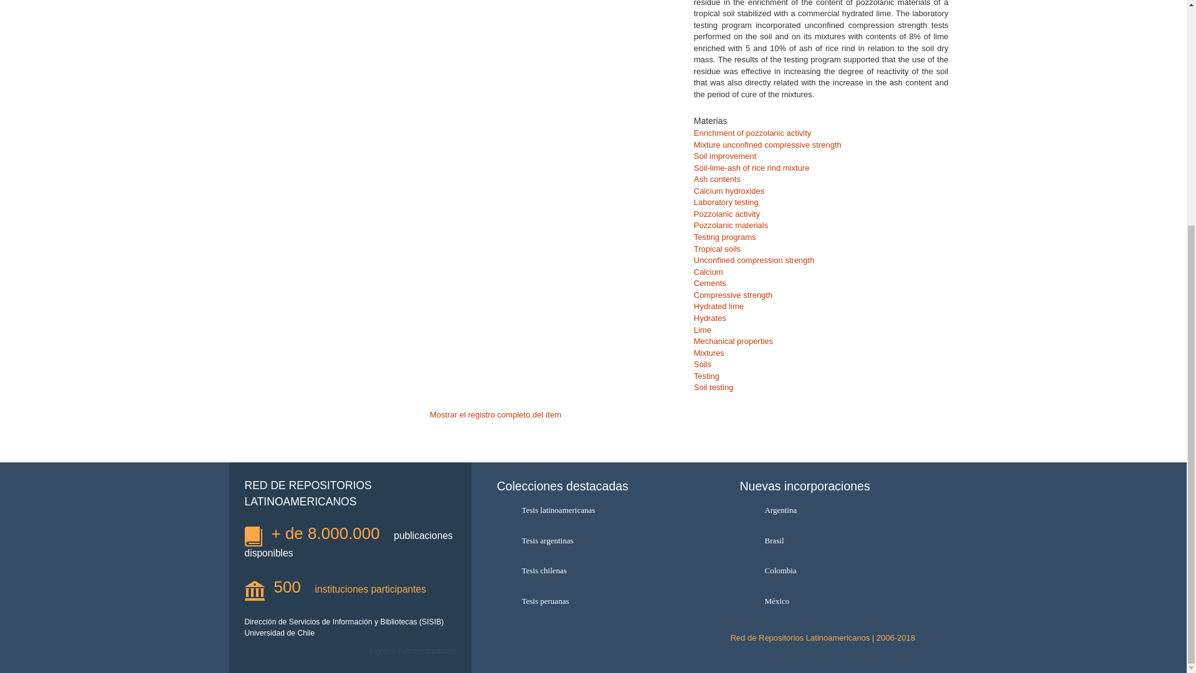  Describe the element at coordinates (708, 272) in the screenshot. I see `Calcium` at that location.